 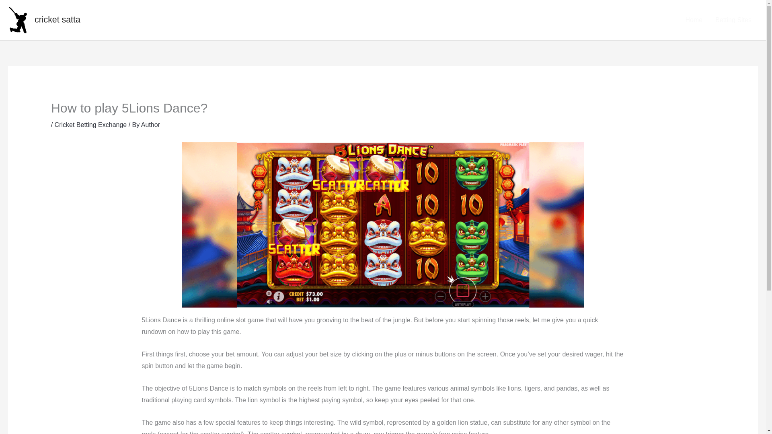 I want to click on Cricket Betting Exchange, so click(x=91, y=125).